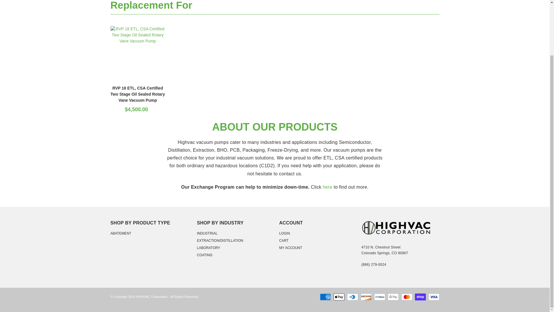 The image size is (554, 312). What do you see at coordinates (291, 248) in the screenshot?
I see `MY ACCOUNT` at bounding box center [291, 248].